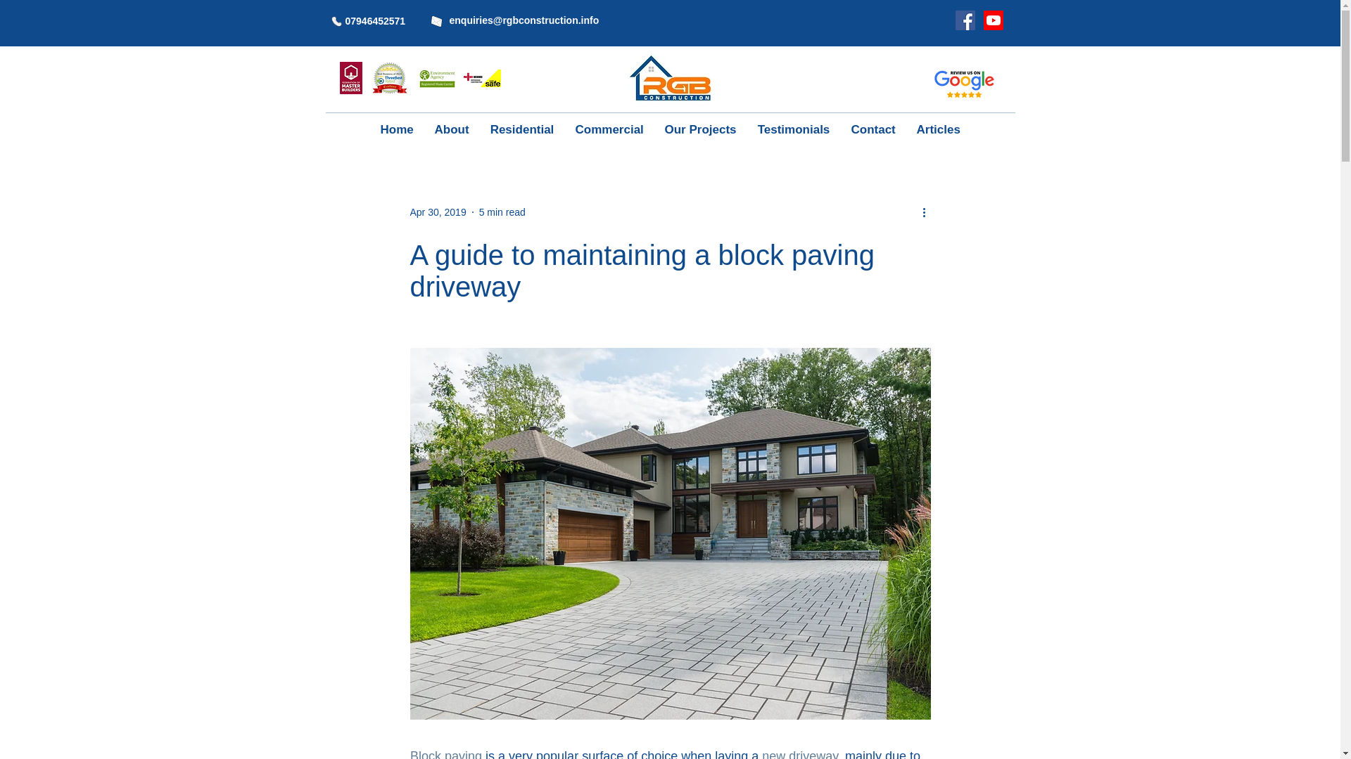 Image resolution: width=1351 pixels, height=759 pixels. What do you see at coordinates (397, 129) in the screenshot?
I see `Home` at bounding box center [397, 129].